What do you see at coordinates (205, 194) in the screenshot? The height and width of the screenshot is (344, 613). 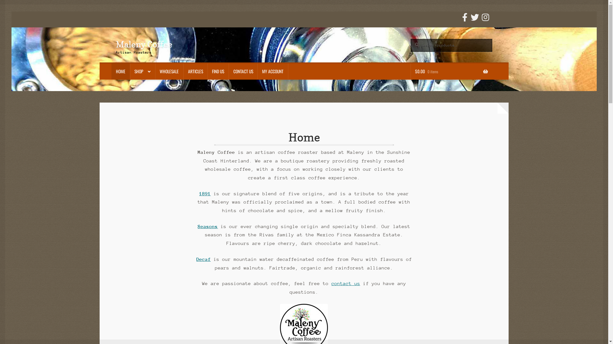 I see `1891` at bounding box center [205, 194].